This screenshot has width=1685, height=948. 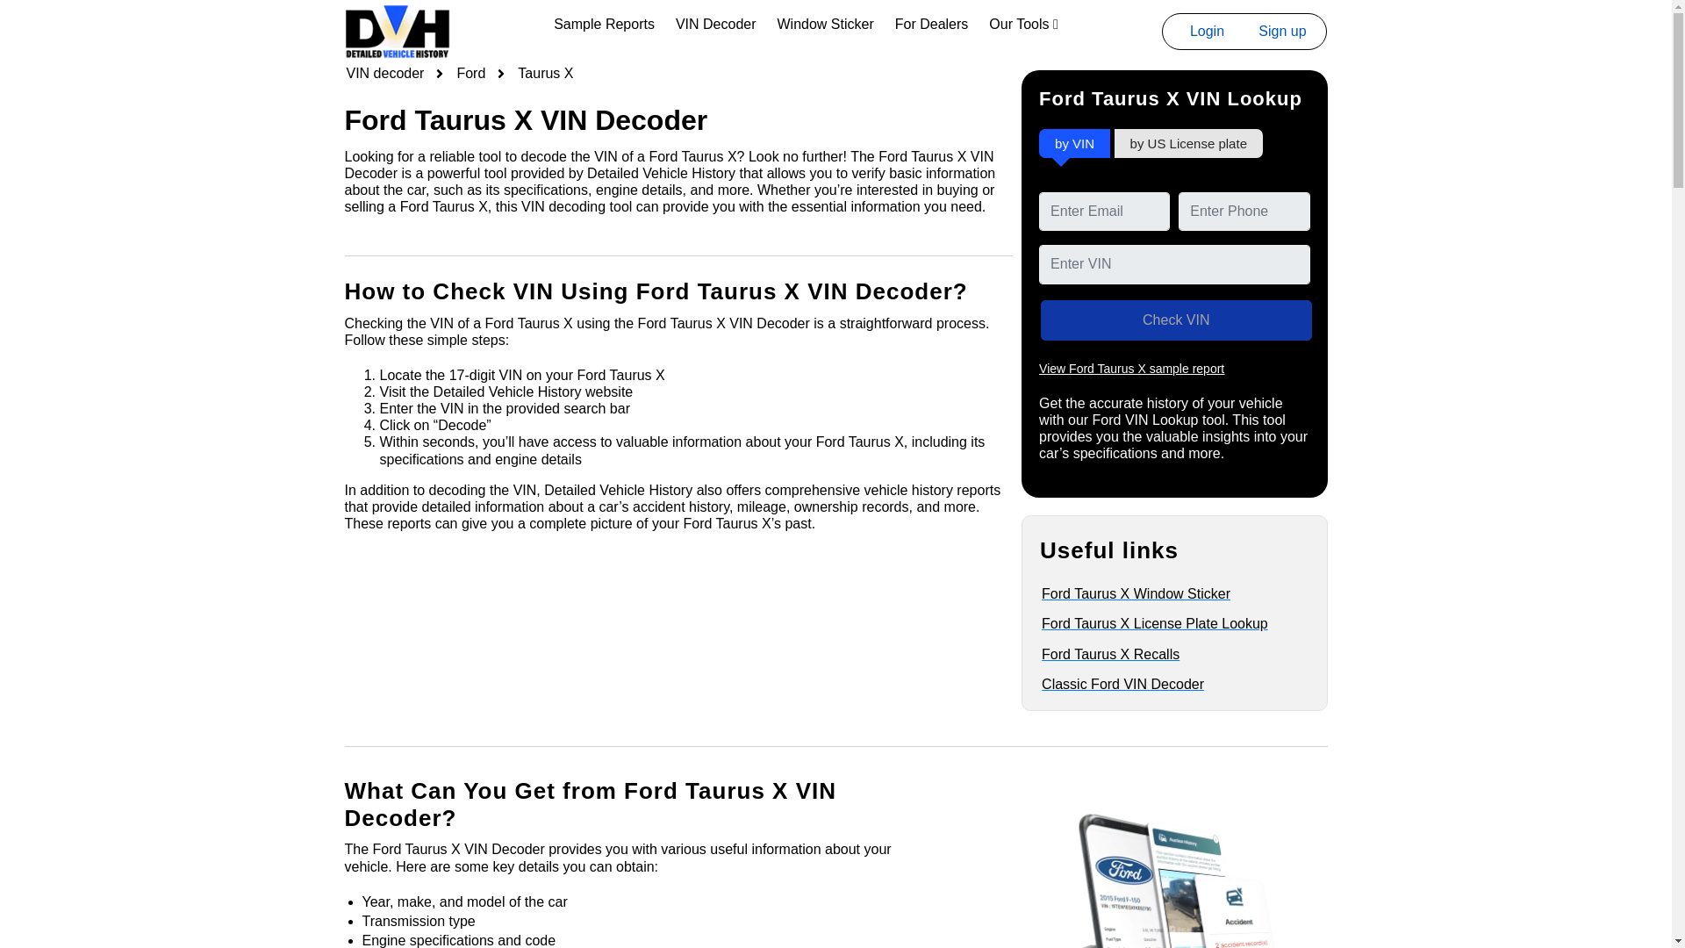 What do you see at coordinates (1163, 685) in the screenshot?
I see `Classic Ford VIN Decoder` at bounding box center [1163, 685].